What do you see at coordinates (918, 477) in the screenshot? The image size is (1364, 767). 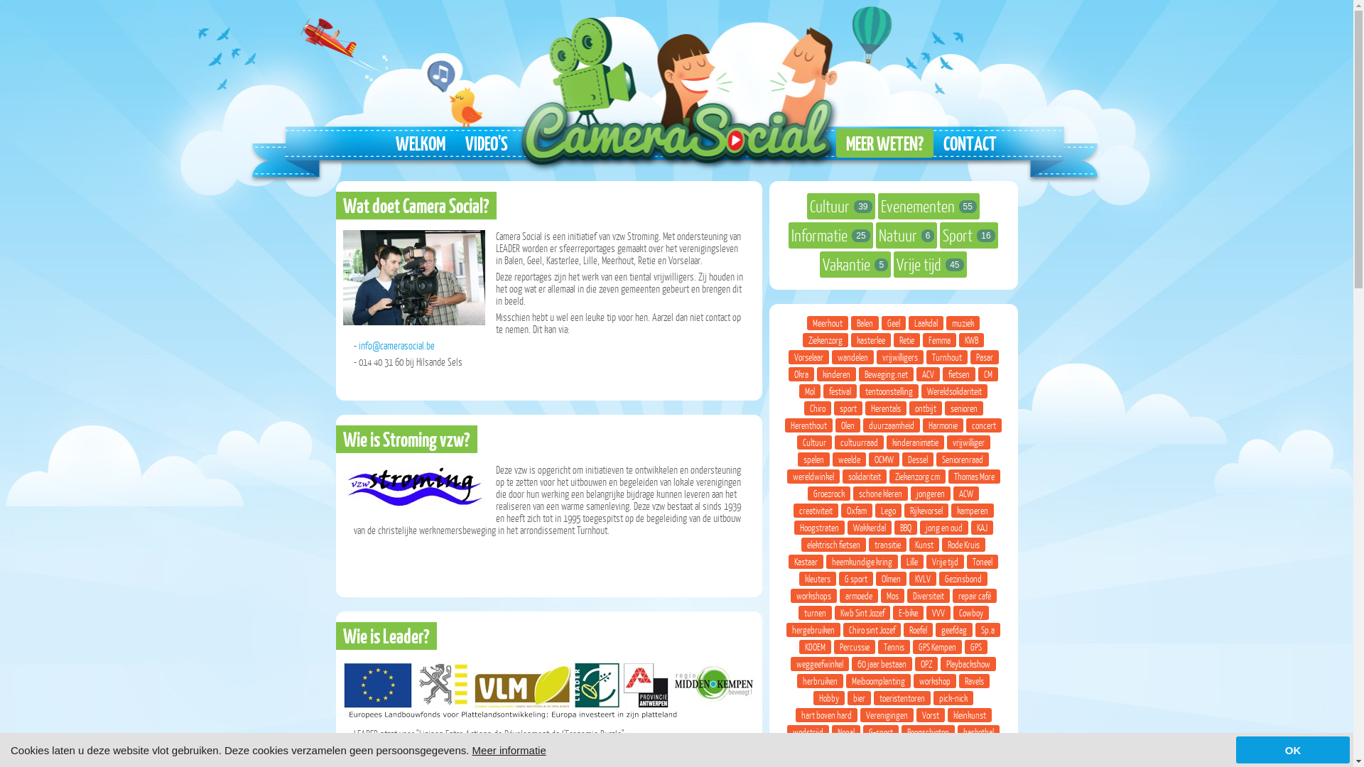 I see `Ziekenzorg cm` at bounding box center [918, 477].